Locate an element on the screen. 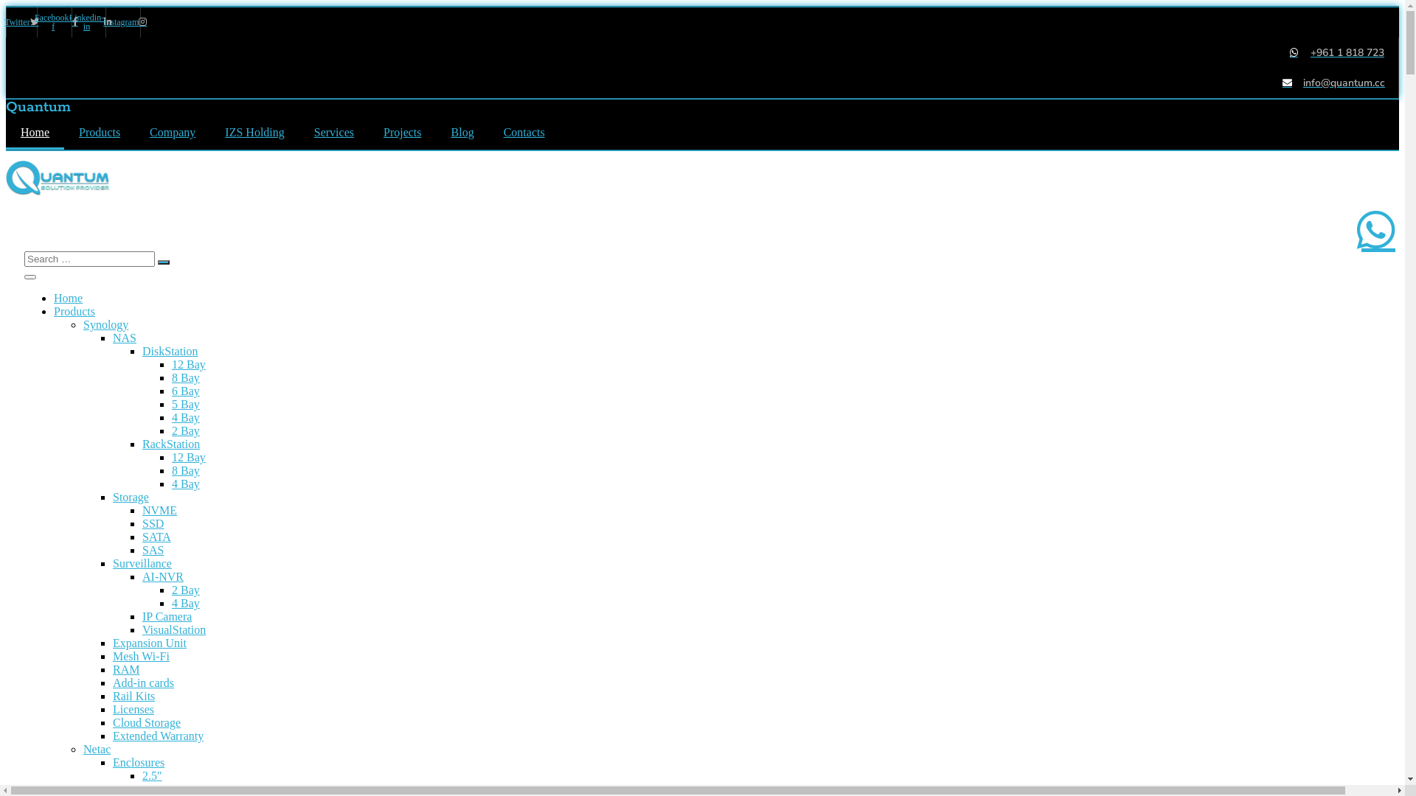 Image resolution: width=1416 pixels, height=796 pixels. Products is located at coordinates (100, 133).